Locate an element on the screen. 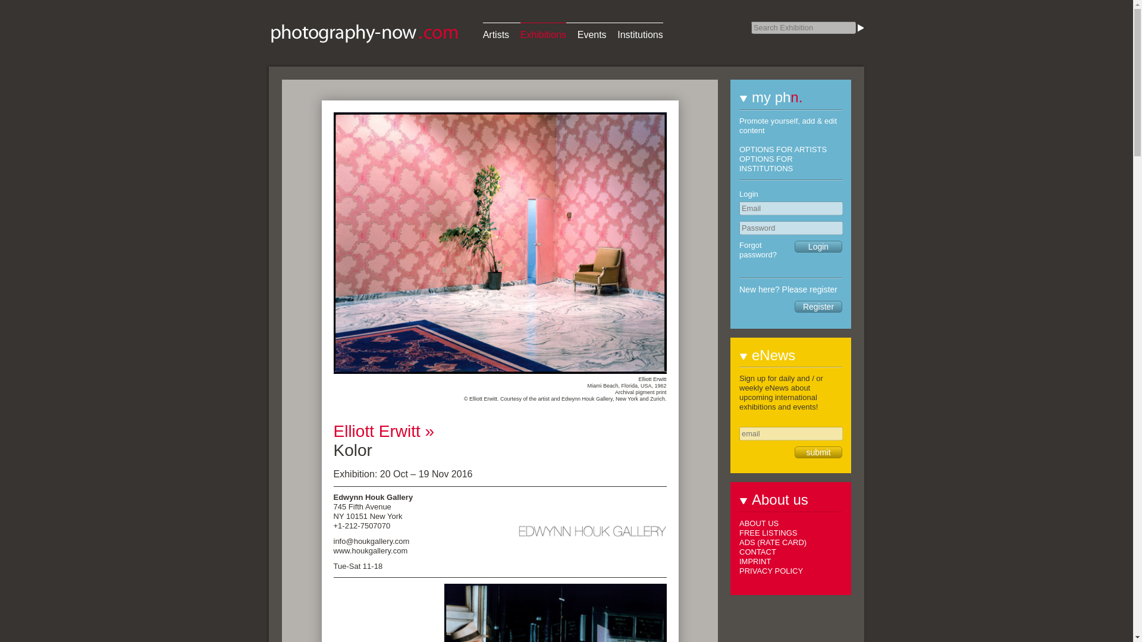 This screenshot has width=1142, height=642. photography now is located at coordinates (364, 33).